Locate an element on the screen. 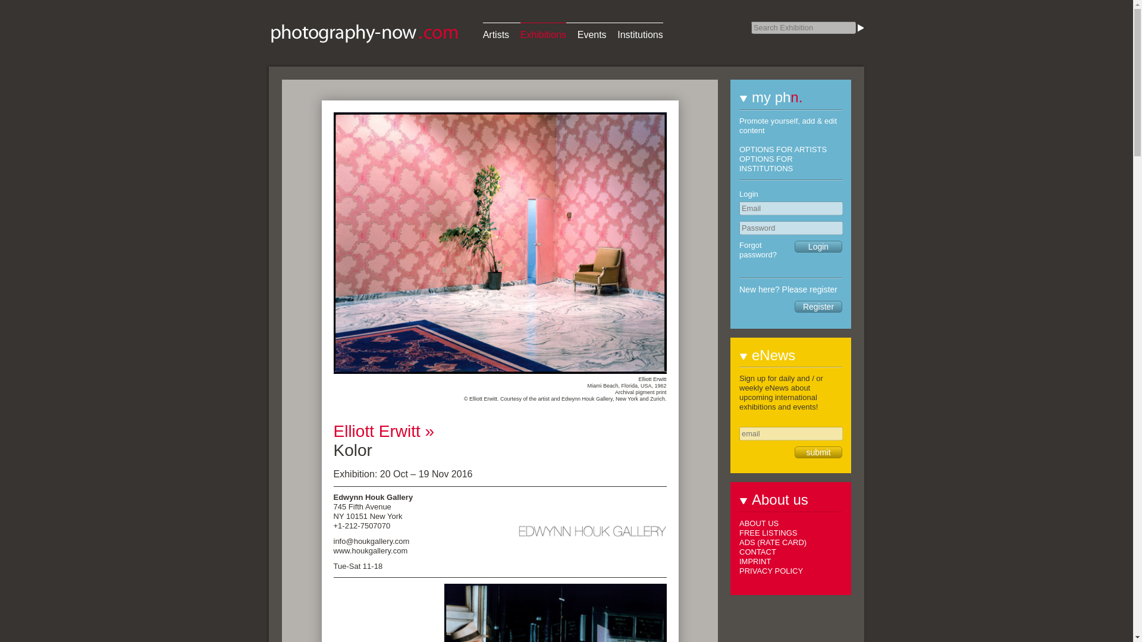 This screenshot has width=1142, height=642. photography now is located at coordinates (364, 33).